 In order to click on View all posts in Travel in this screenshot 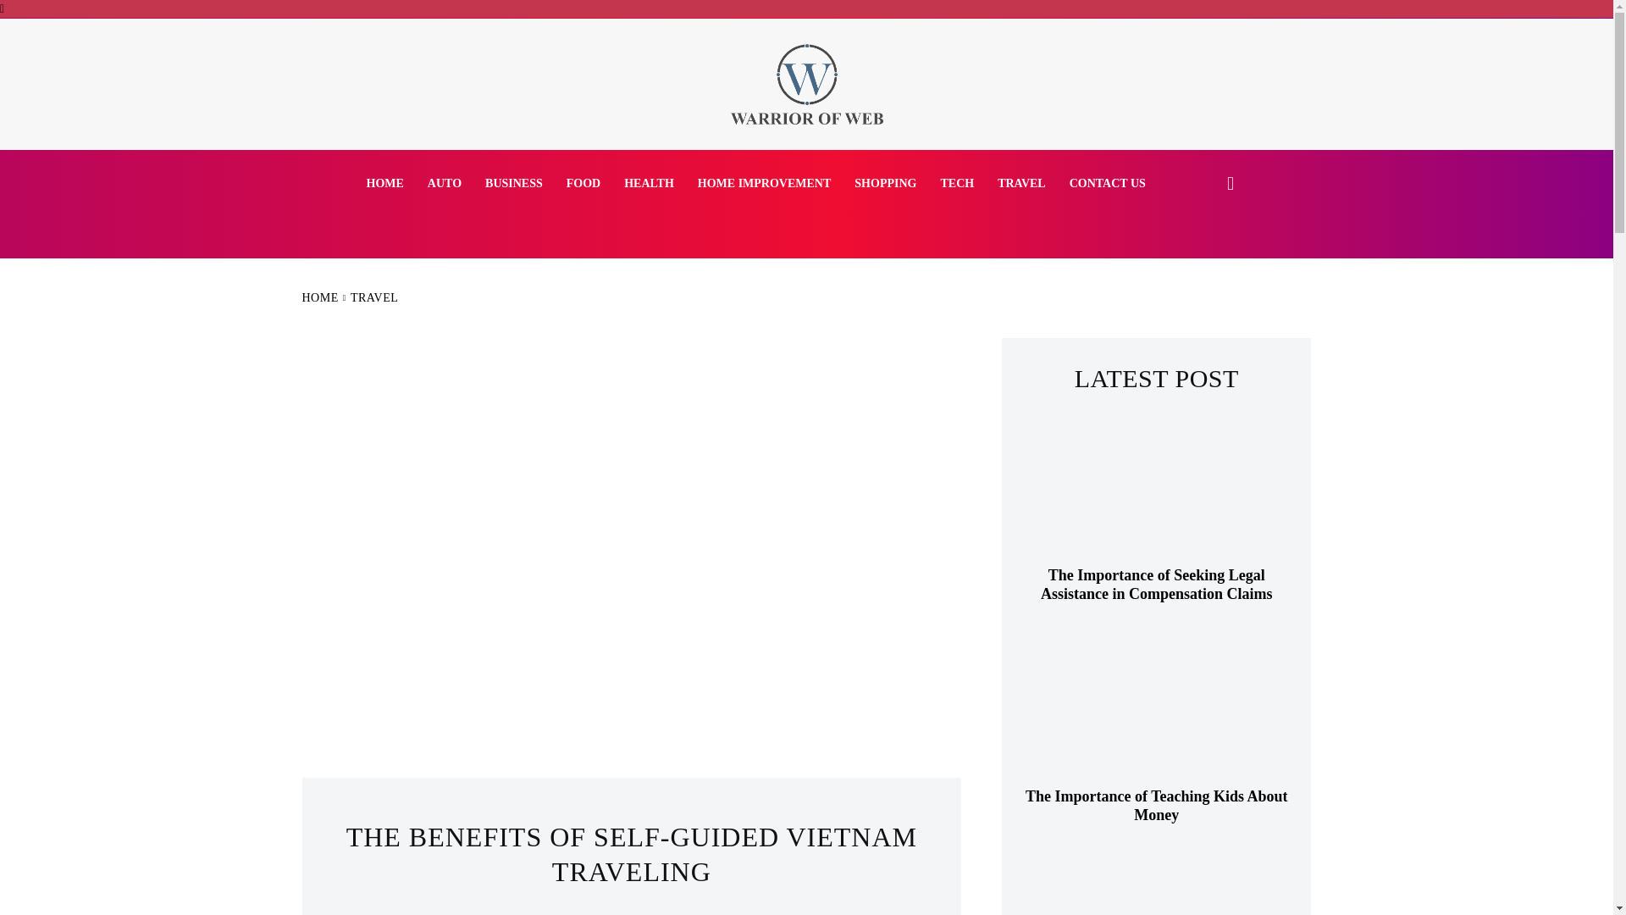, I will do `click(374, 297)`.